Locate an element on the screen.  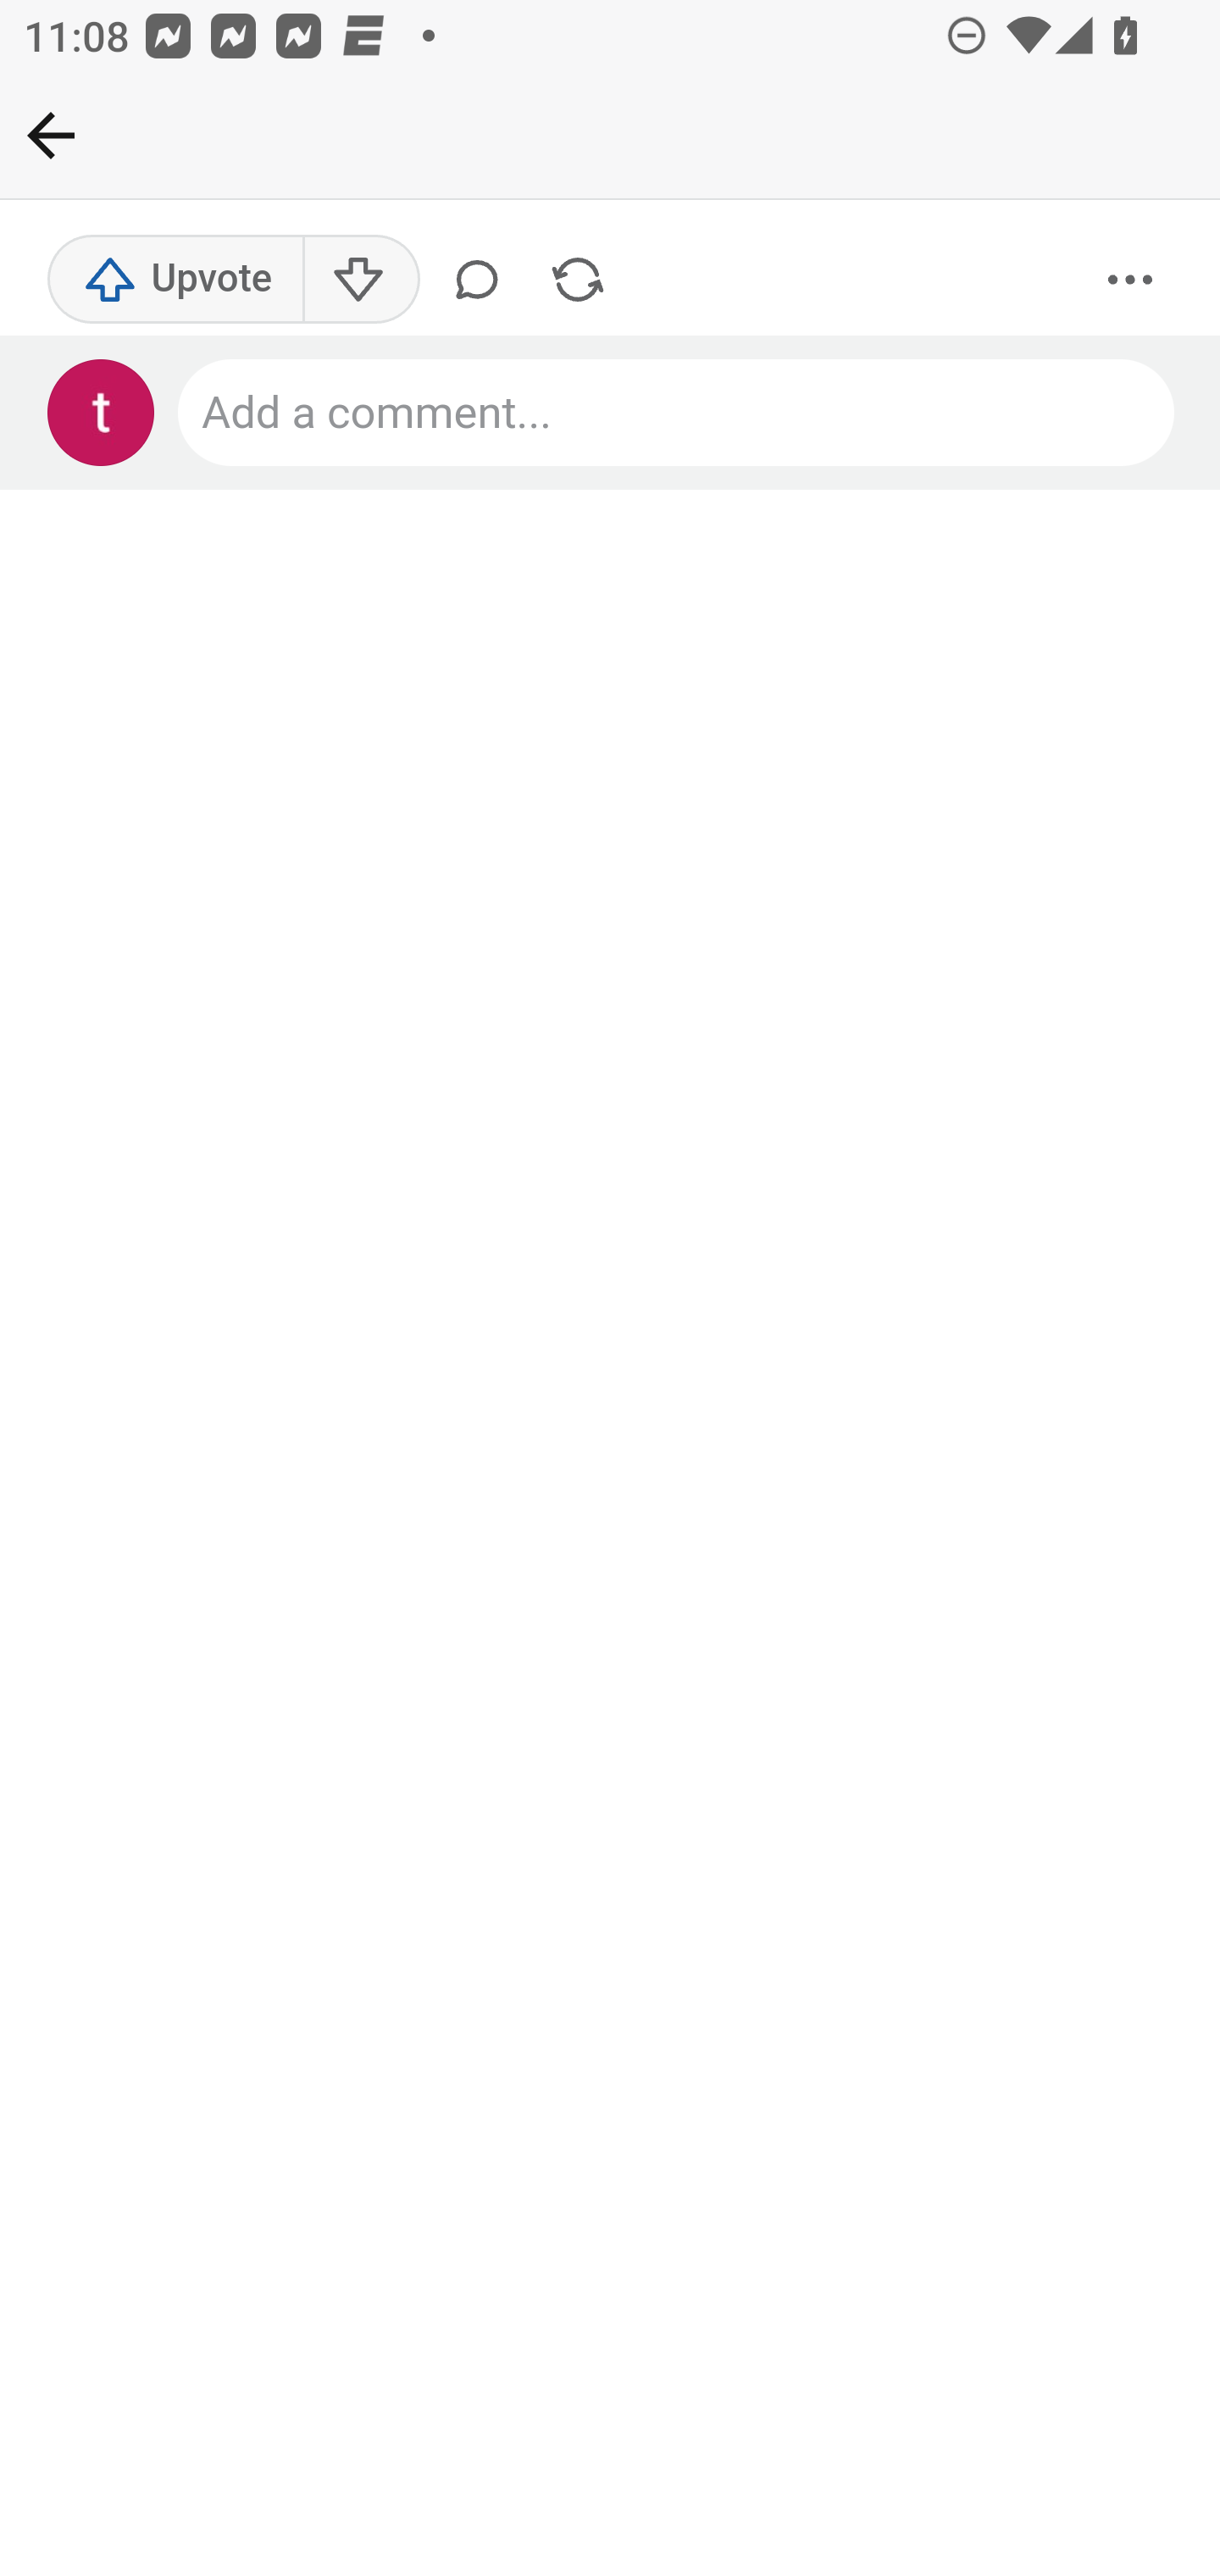
Comment is located at coordinates (483, 280).